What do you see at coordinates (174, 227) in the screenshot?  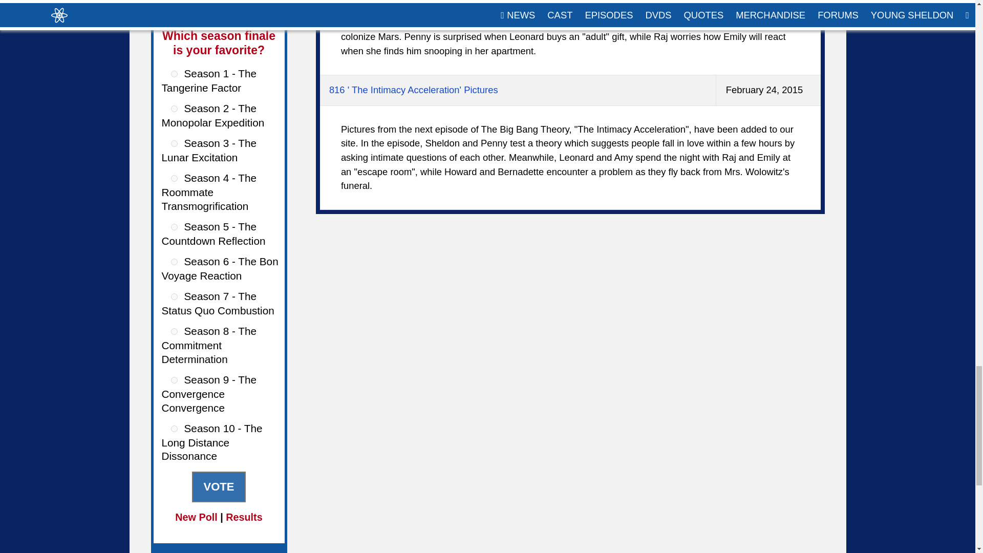 I see `5` at bounding box center [174, 227].